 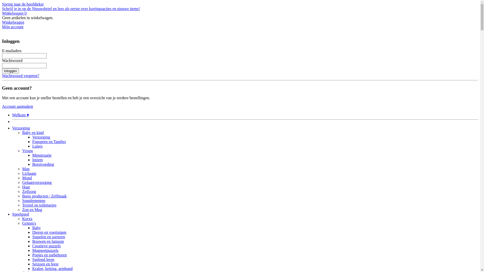 I want to click on Man, so click(x=26, y=169).